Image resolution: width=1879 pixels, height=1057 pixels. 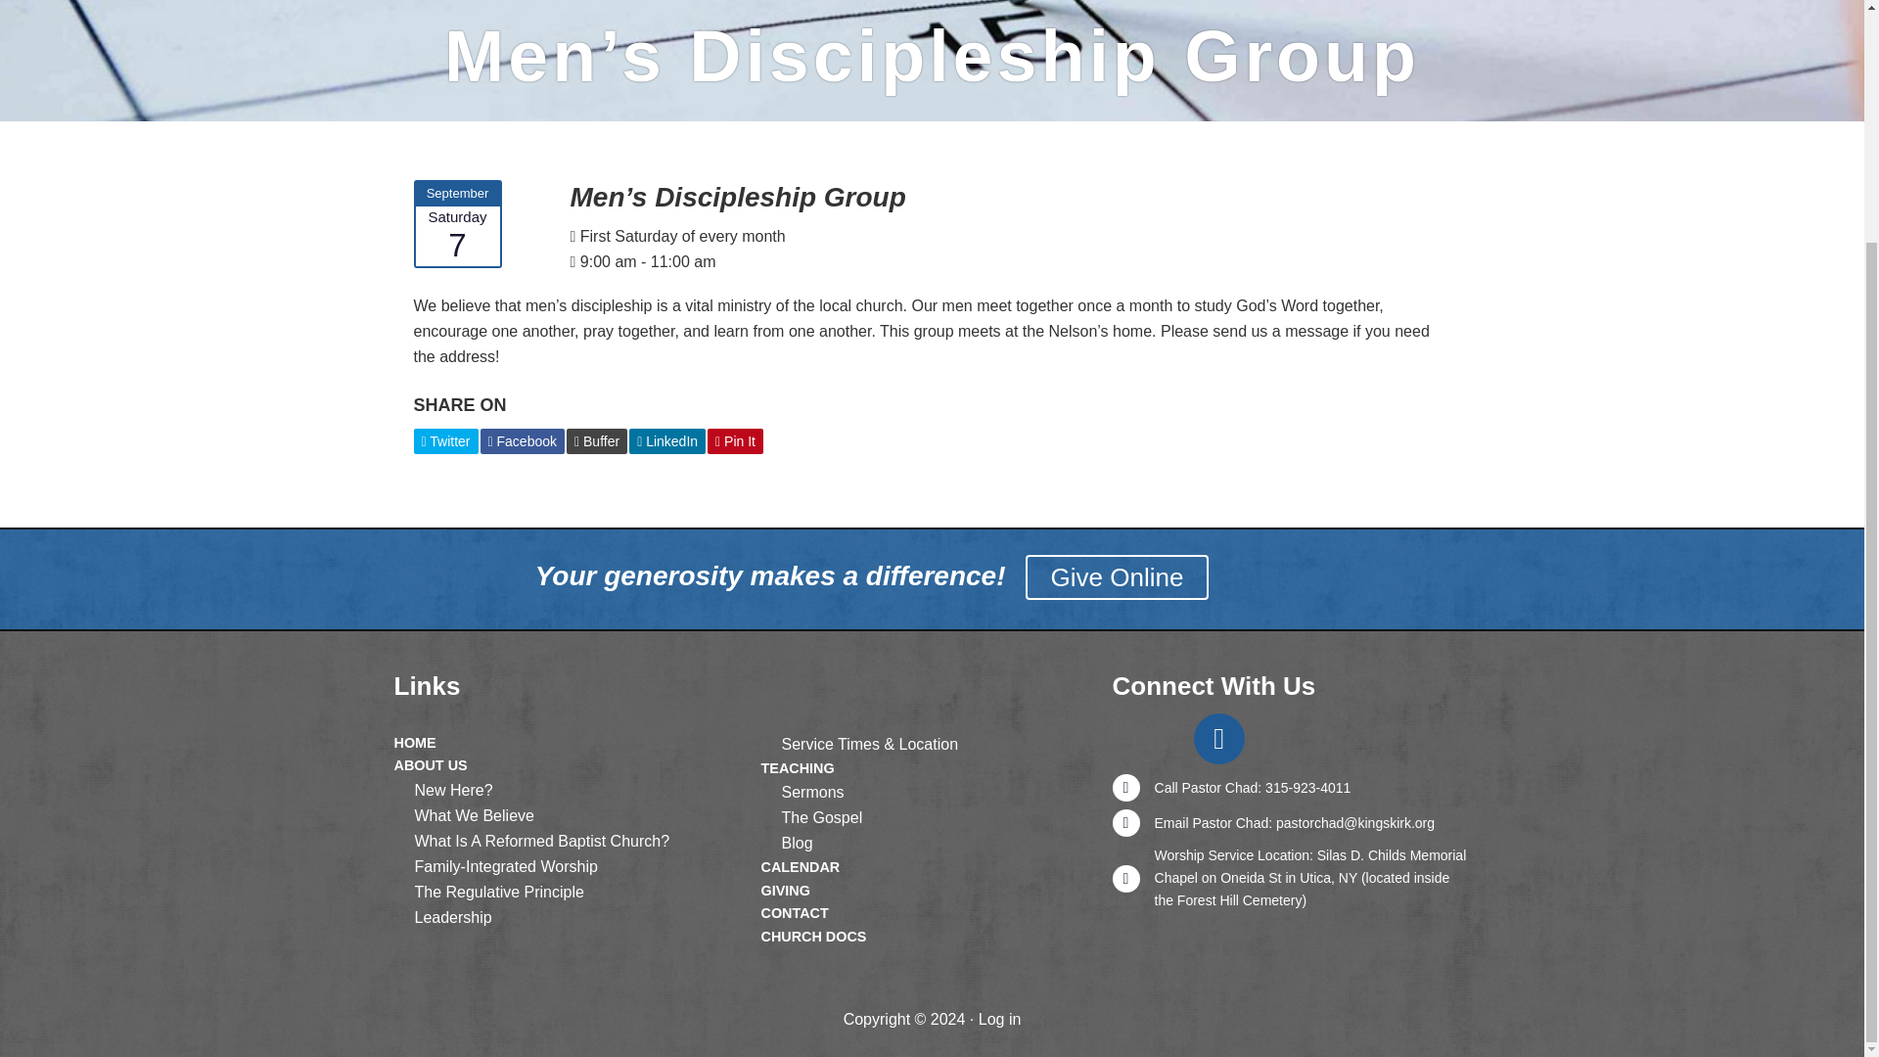 I want to click on LinkedIn, so click(x=667, y=442).